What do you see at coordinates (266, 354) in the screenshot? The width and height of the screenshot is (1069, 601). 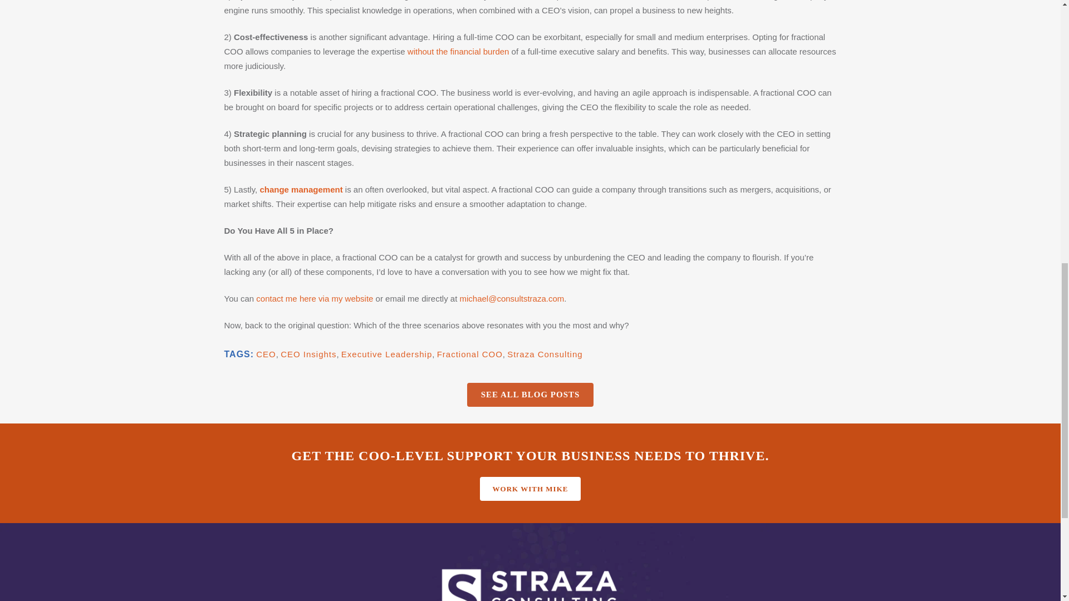 I see `CEO` at bounding box center [266, 354].